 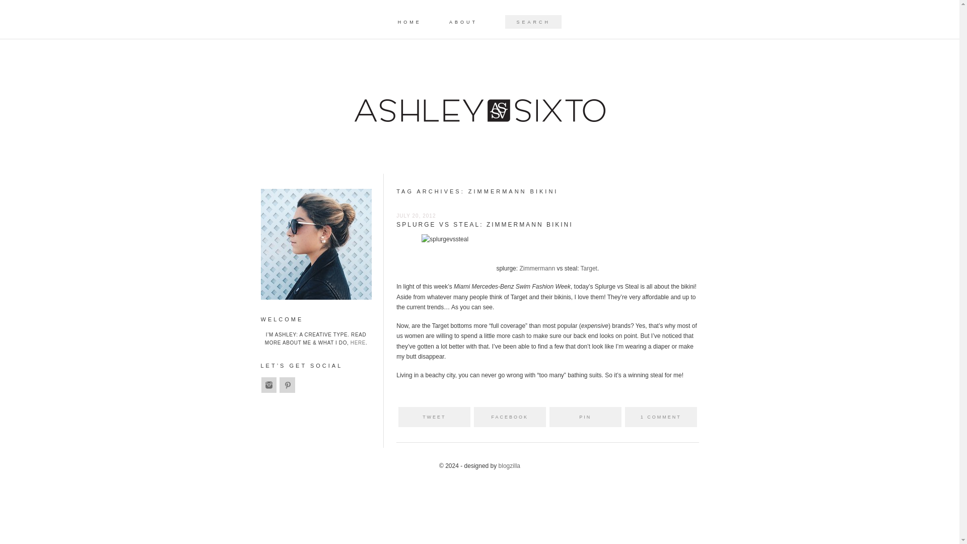 I want to click on PIN, so click(x=585, y=417).